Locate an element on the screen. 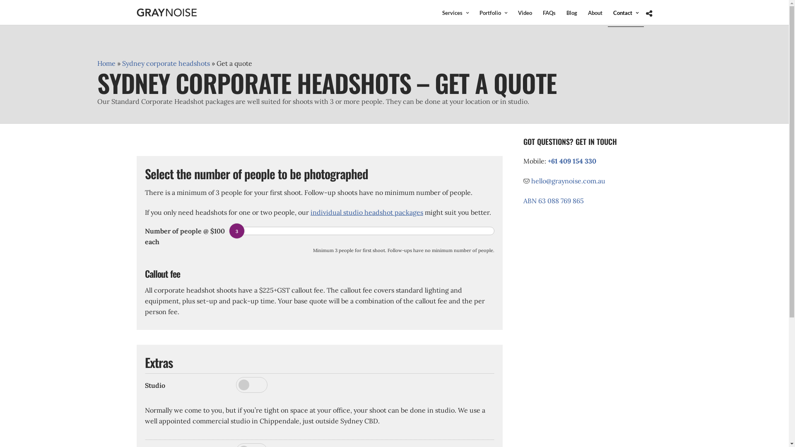  ABN 63 088 769 865 is located at coordinates (554, 201).